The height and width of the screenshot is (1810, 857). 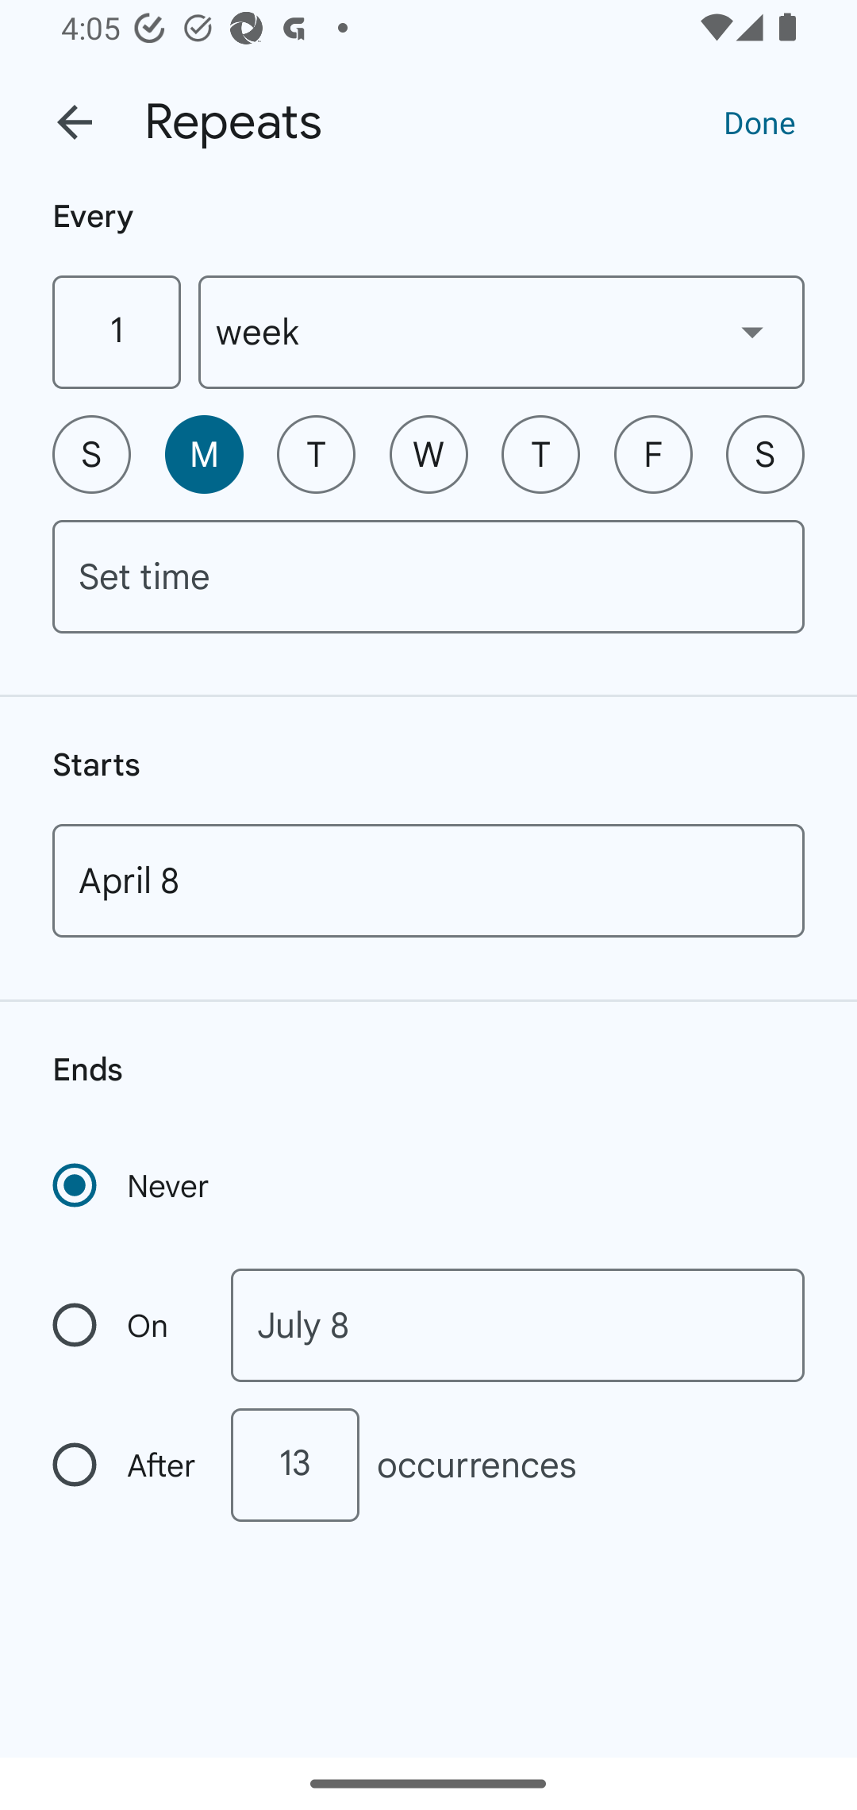 What do you see at coordinates (540, 454) in the screenshot?
I see `T Thursday` at bounding box center [540, 454].